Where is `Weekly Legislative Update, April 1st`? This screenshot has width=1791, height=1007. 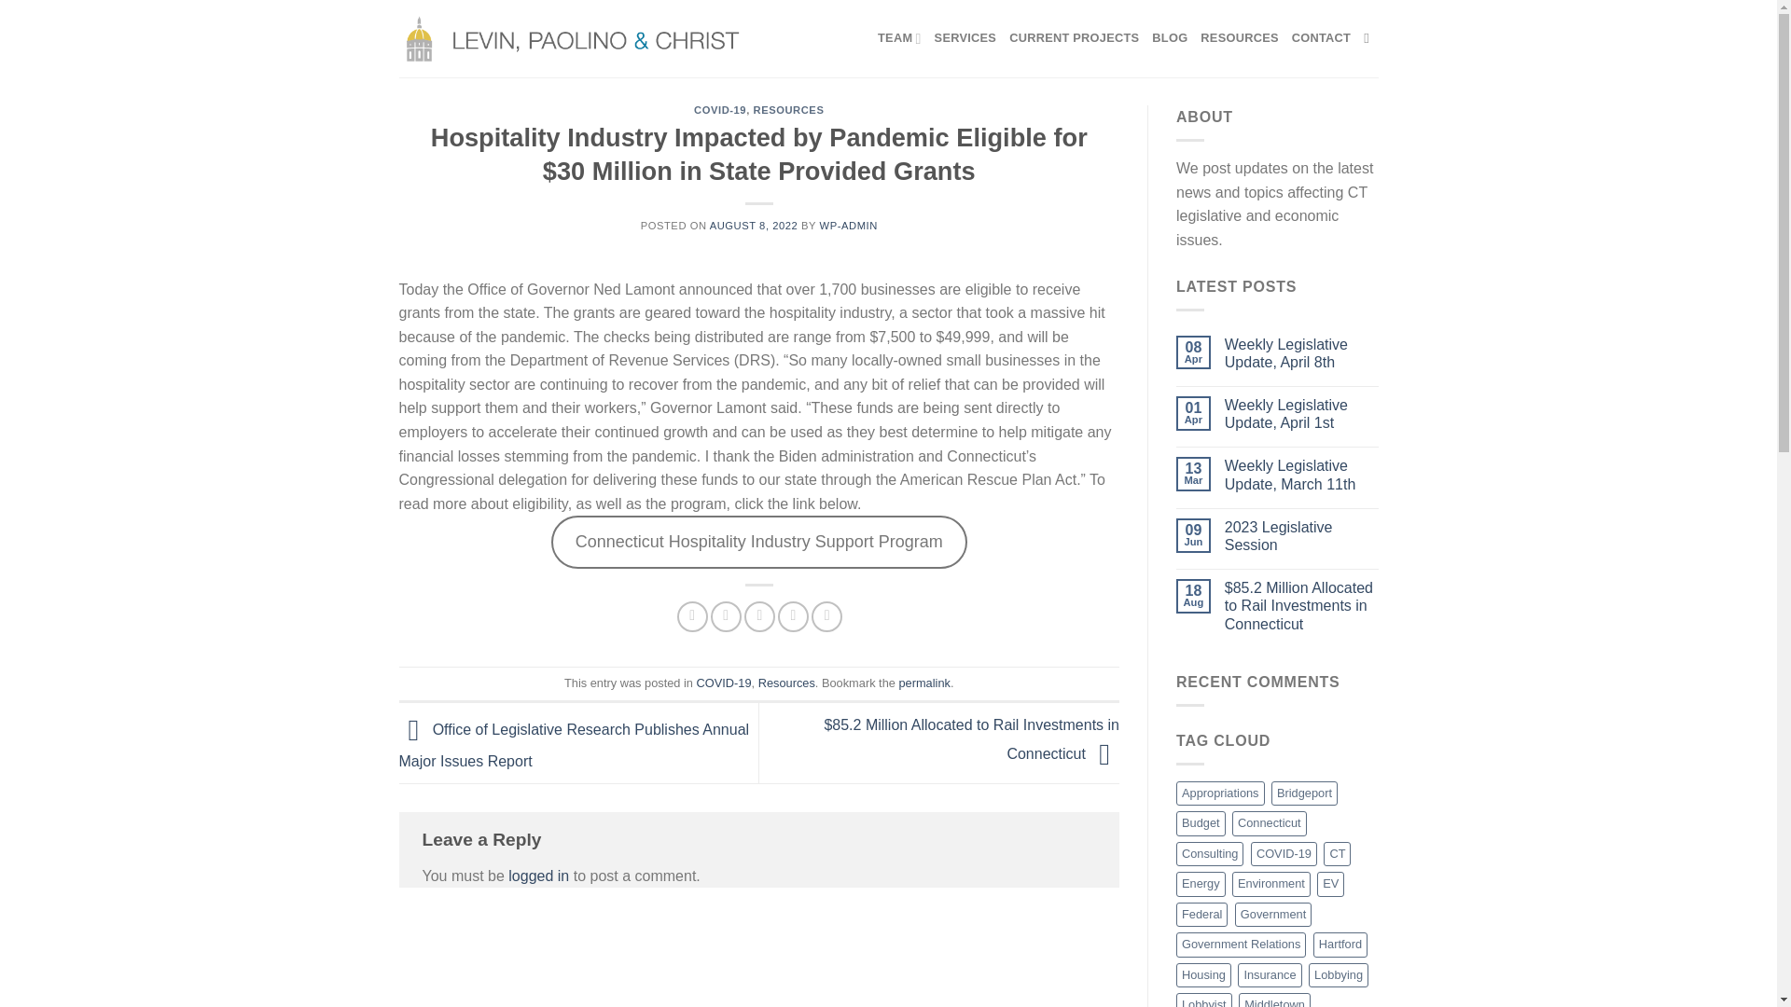 Weekly Legislative Update, April 1st is located at coordinates (1302, 414).